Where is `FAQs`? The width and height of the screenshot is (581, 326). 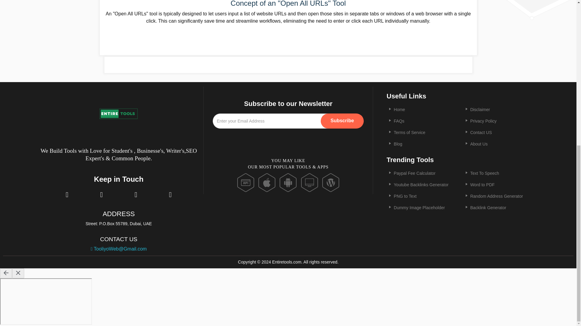 FAQs is located at coordinates (399, 121).